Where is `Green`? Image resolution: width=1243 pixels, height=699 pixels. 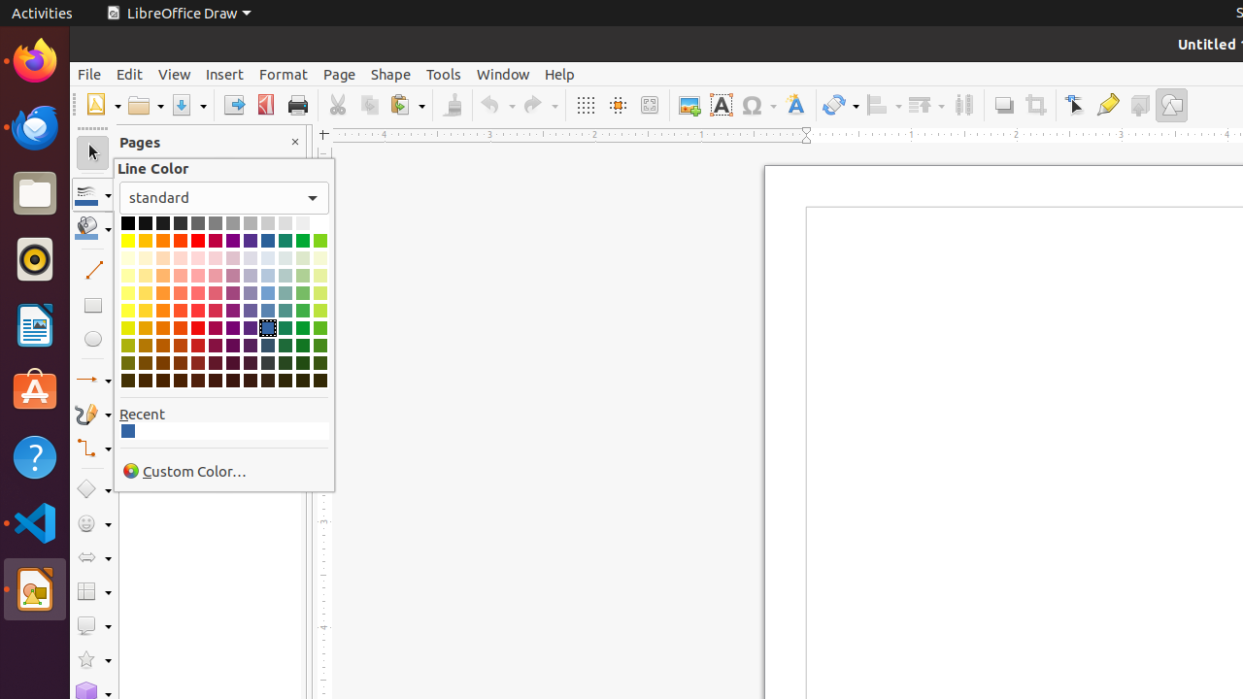 Green is located at coordinates (303, 241).